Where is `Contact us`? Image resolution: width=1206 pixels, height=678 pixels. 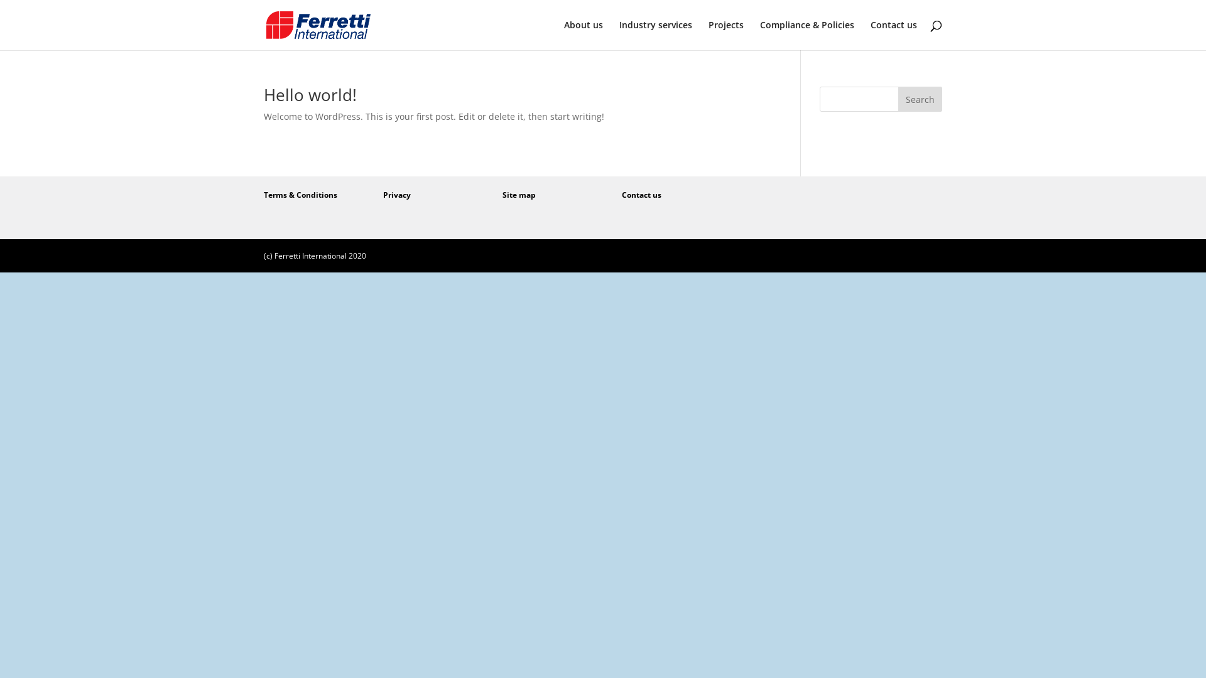 Contact us is located at coordinates (894, 35).